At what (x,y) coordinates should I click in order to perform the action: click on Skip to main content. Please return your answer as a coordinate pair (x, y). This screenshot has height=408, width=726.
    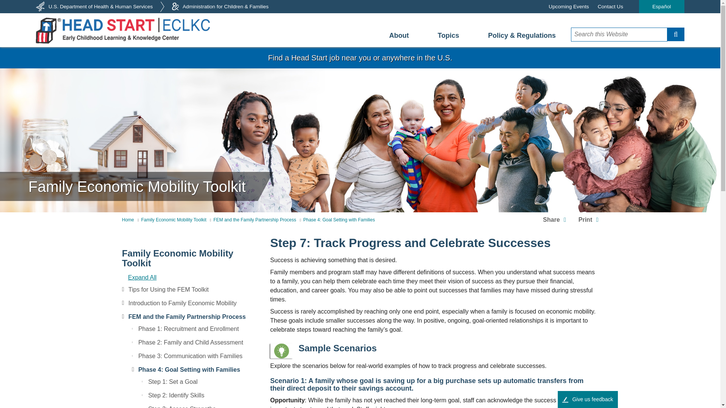
    Looking at the image, I should click on (360, 49).